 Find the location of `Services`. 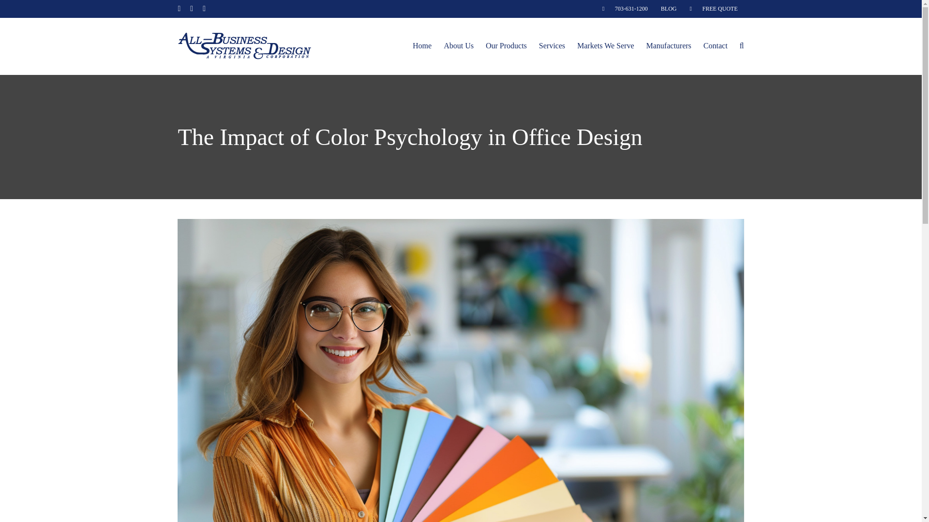

Services is located at coordinates (552, 45).